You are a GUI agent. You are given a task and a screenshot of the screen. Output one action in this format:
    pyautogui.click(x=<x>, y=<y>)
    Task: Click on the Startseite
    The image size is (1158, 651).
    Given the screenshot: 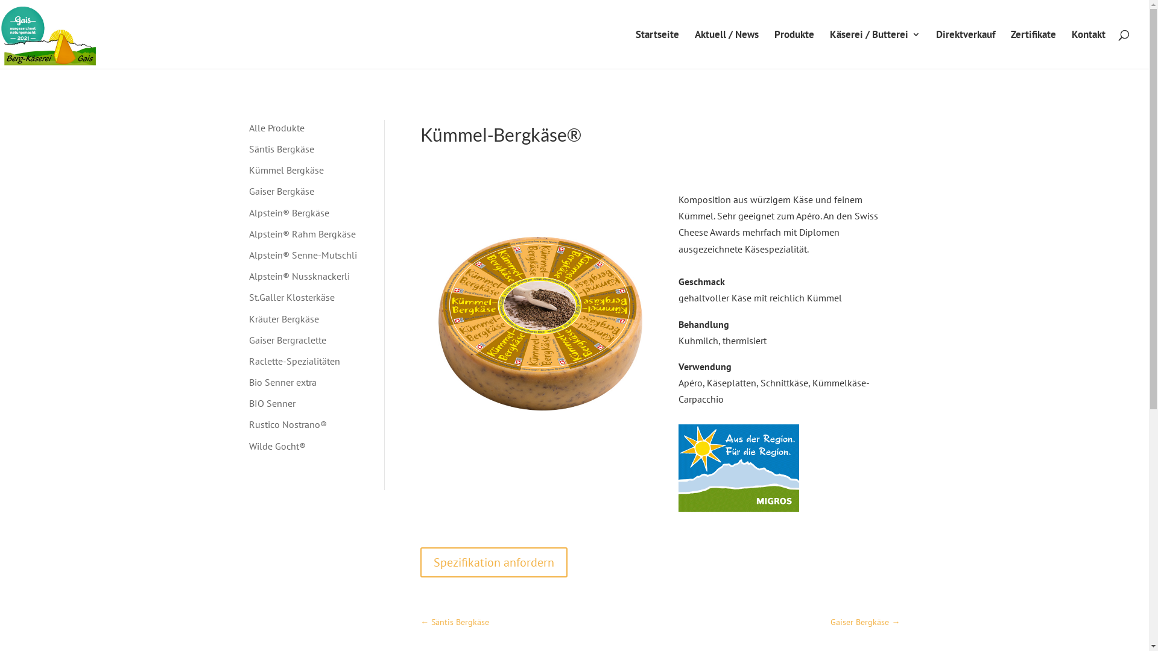 What is the action you would take?
    pyautogui.click(x=657, y=49)
    